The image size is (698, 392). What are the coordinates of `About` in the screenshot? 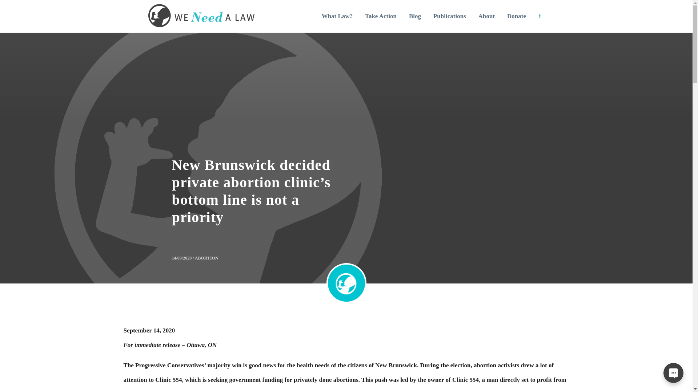 It's located at (486, 16).